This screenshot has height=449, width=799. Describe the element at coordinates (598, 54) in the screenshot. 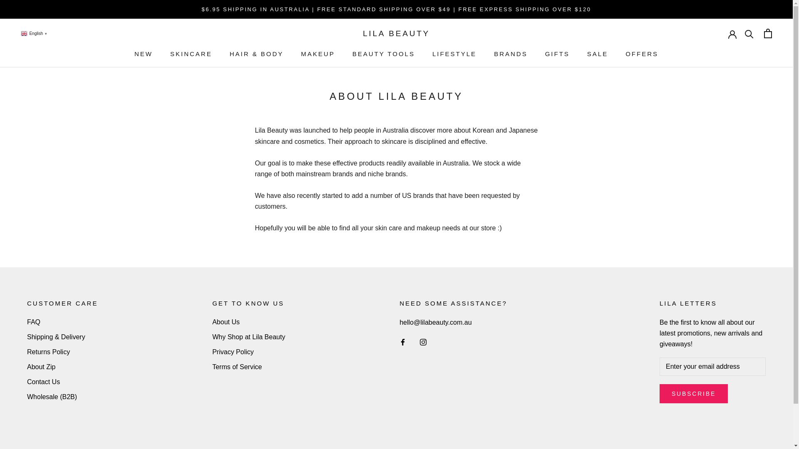

I see `SALE
SALE` at that location.